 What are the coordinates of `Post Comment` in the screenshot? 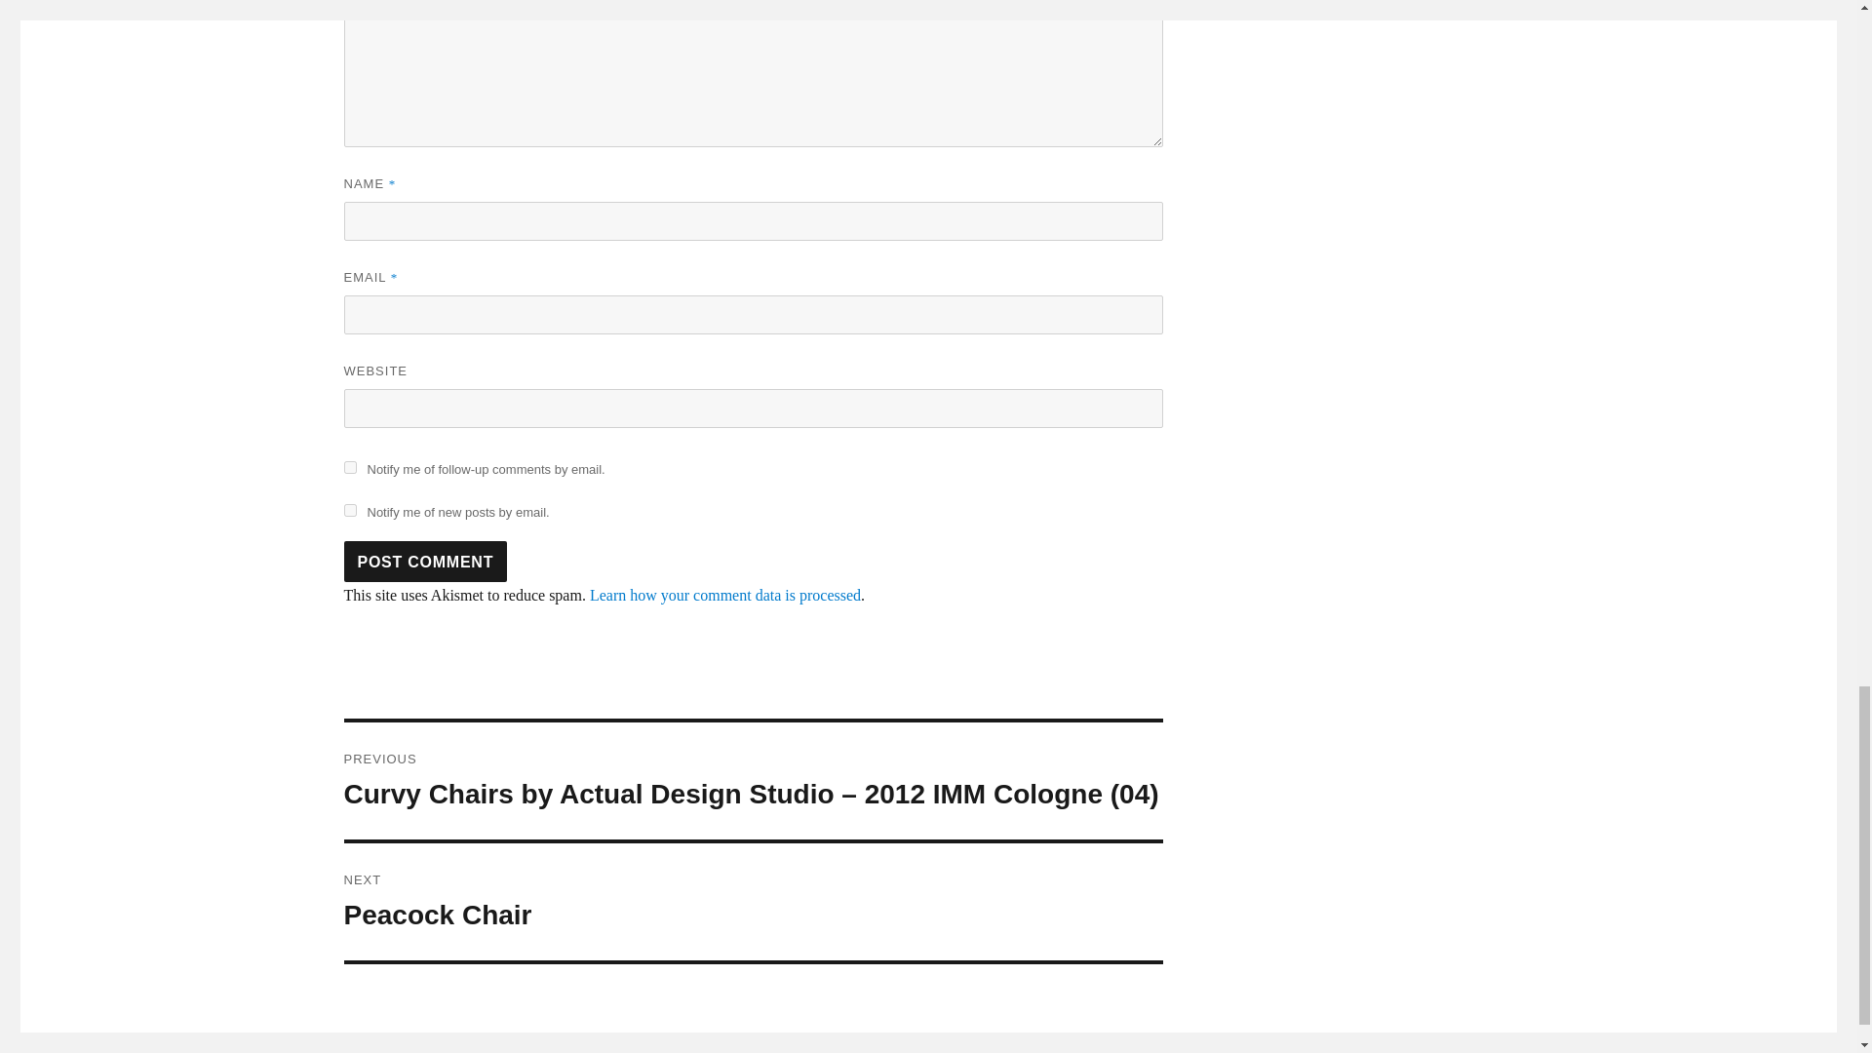 It's located at (425, 562).